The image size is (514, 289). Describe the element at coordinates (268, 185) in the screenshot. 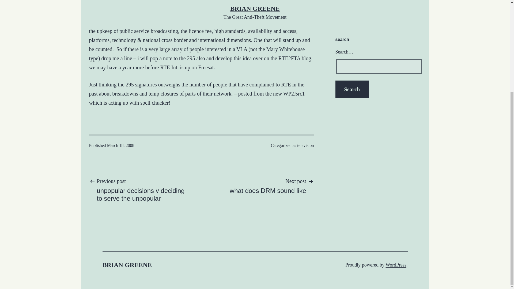

I see `KT Tunstall` at that location.